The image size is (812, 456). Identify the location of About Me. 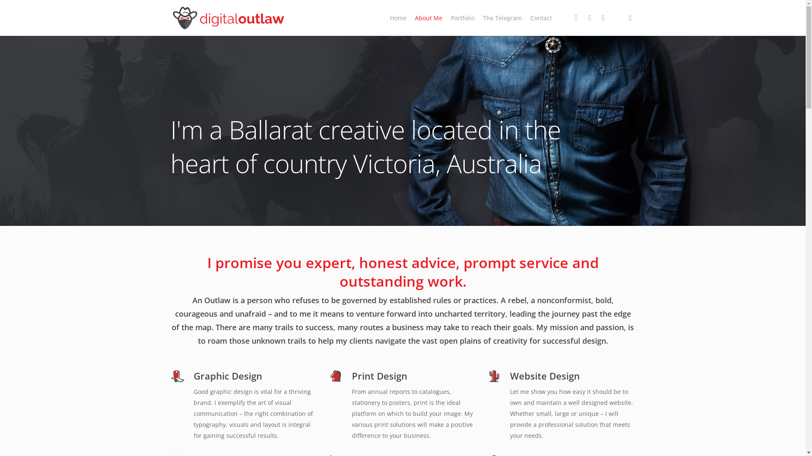
(428, 18).